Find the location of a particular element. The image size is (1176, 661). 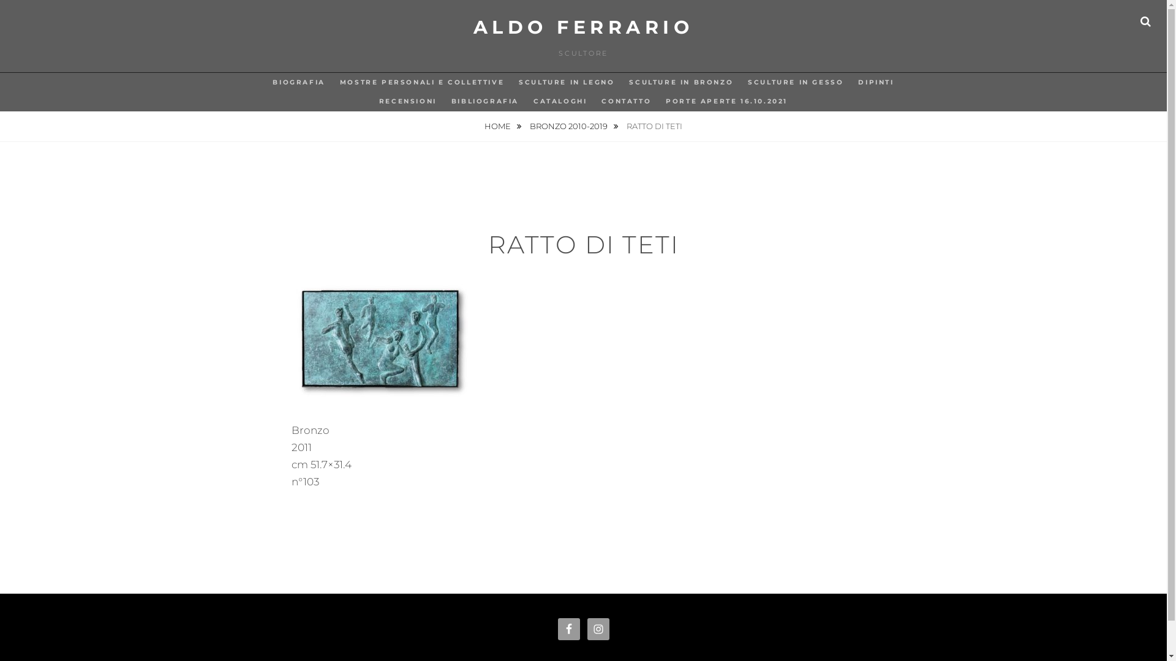

BIBLIOGRAFIA is located at coordinates (485, 102).